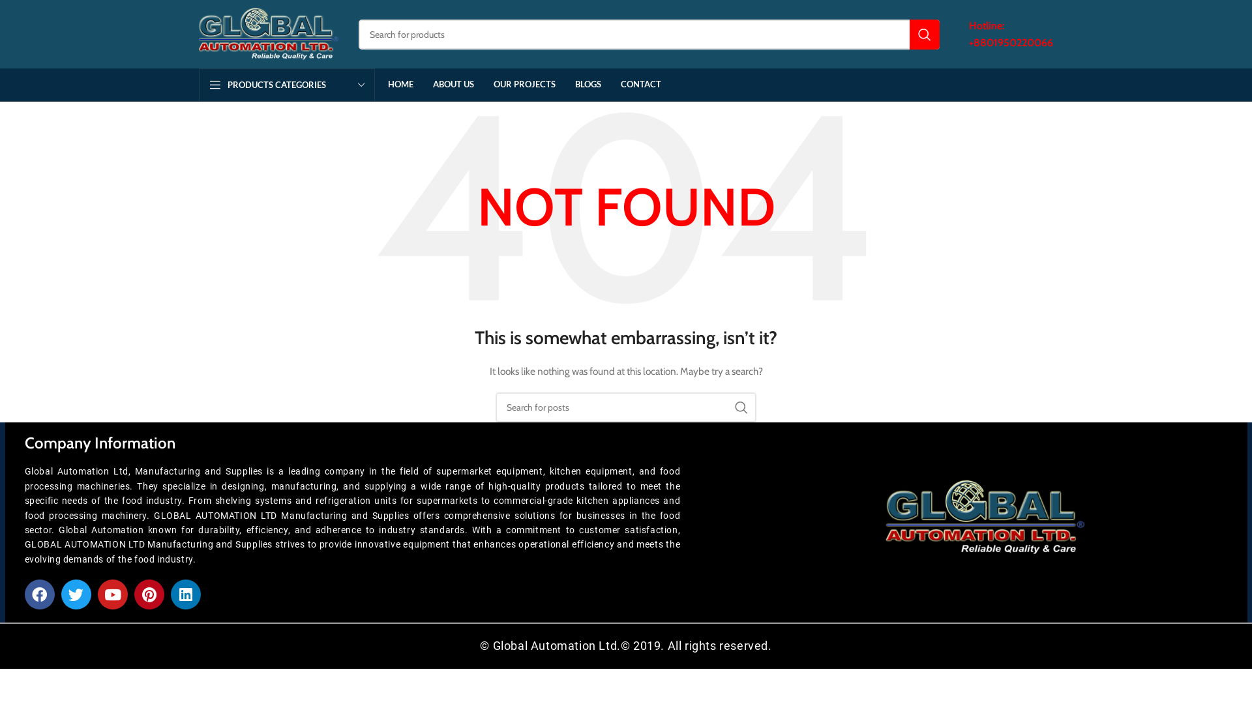  I want to click on SEARCH, so click(741, 407).